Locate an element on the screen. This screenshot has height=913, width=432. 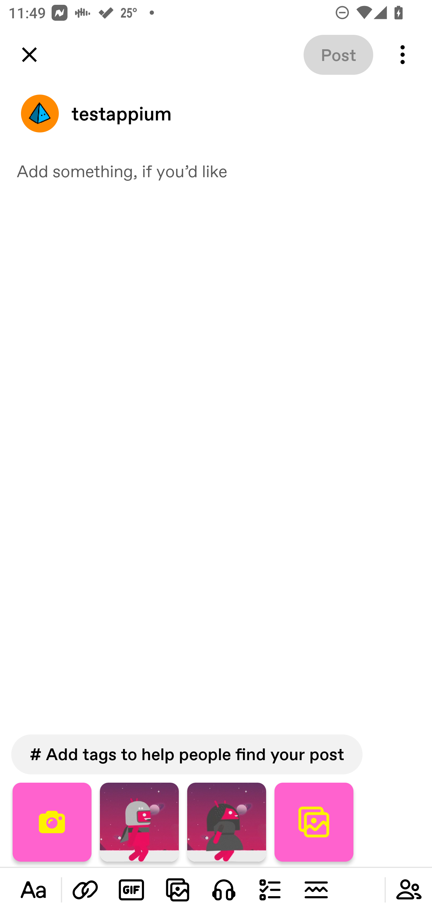
Navigate up is located at coordinates (29, 55).